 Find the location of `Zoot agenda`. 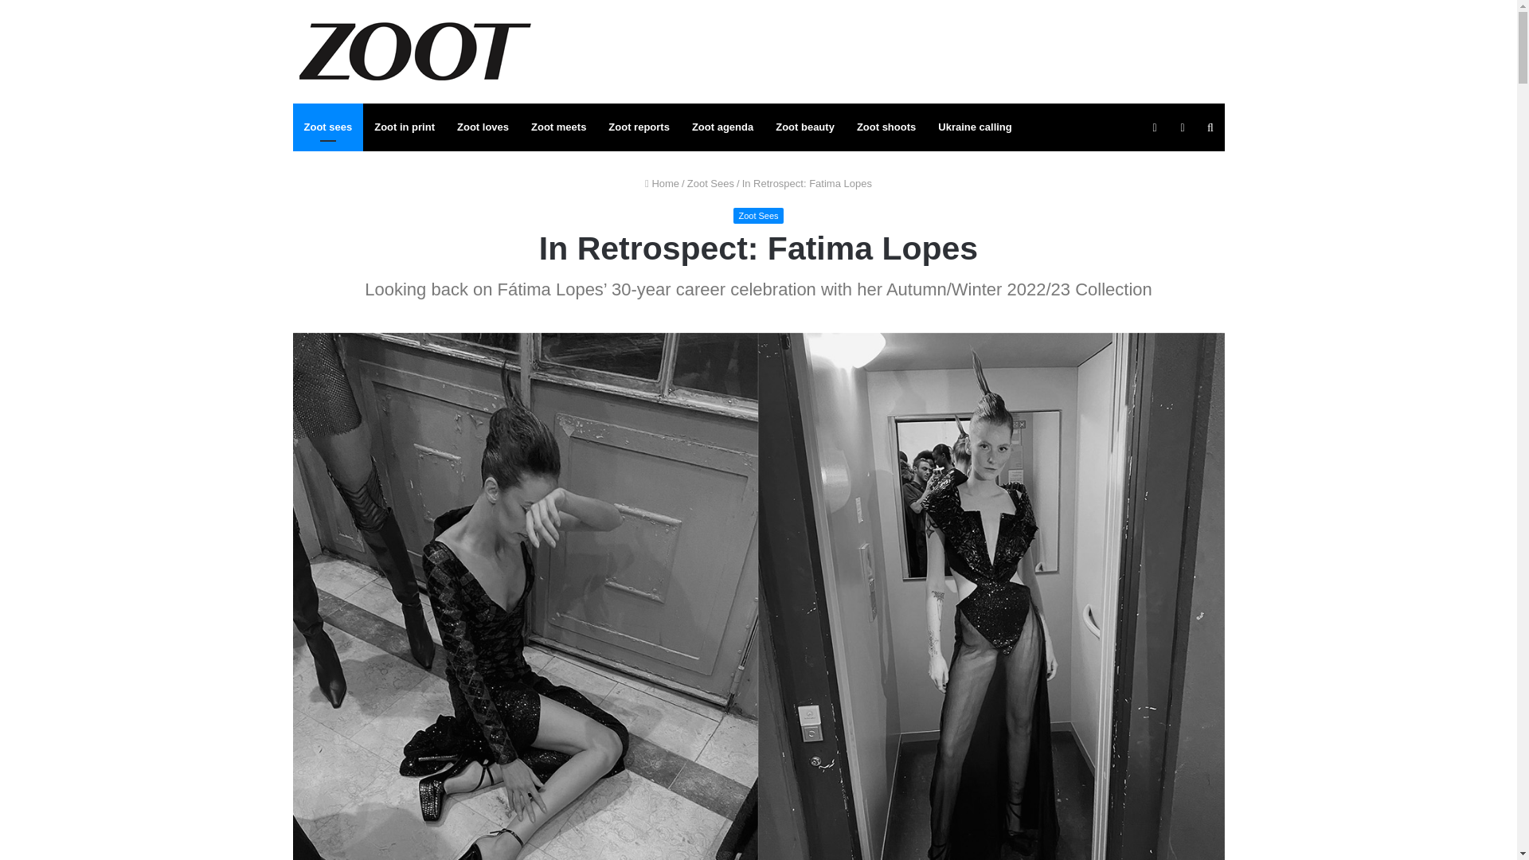

Zoot agenda is located at coordinates (722, 127).